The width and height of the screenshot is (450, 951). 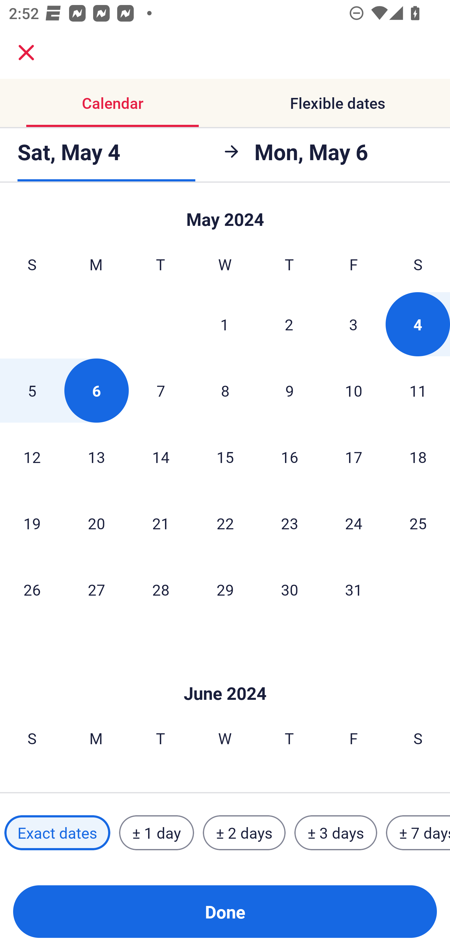 What do you see at coordinates (161, 523) in the screenshot?
I see `21 Tuesday, May 21, 2024` at bounding box center [161, 523].